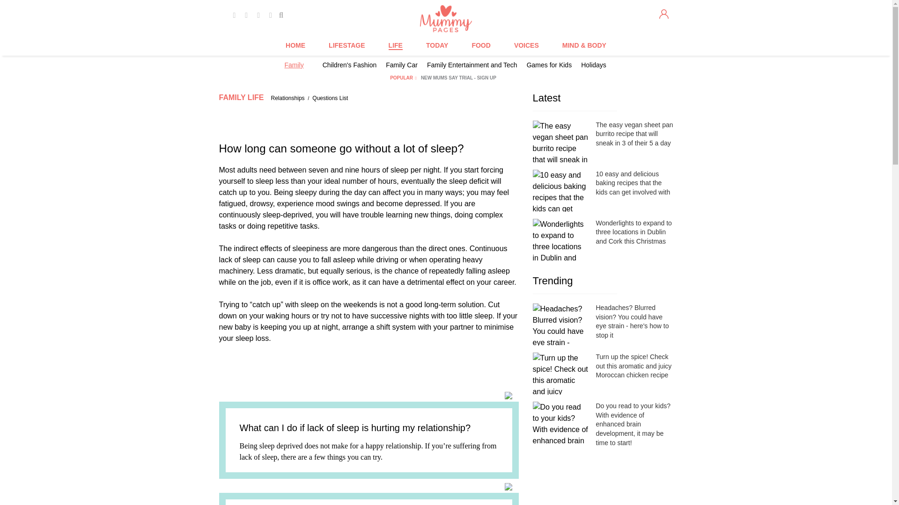 The height and width of the screenshot is (505, 899). Describe the element at coordinates (355, 427) in the screenshot. I see `What can I do if lack of sleep is hurting my relationship?` at that location.